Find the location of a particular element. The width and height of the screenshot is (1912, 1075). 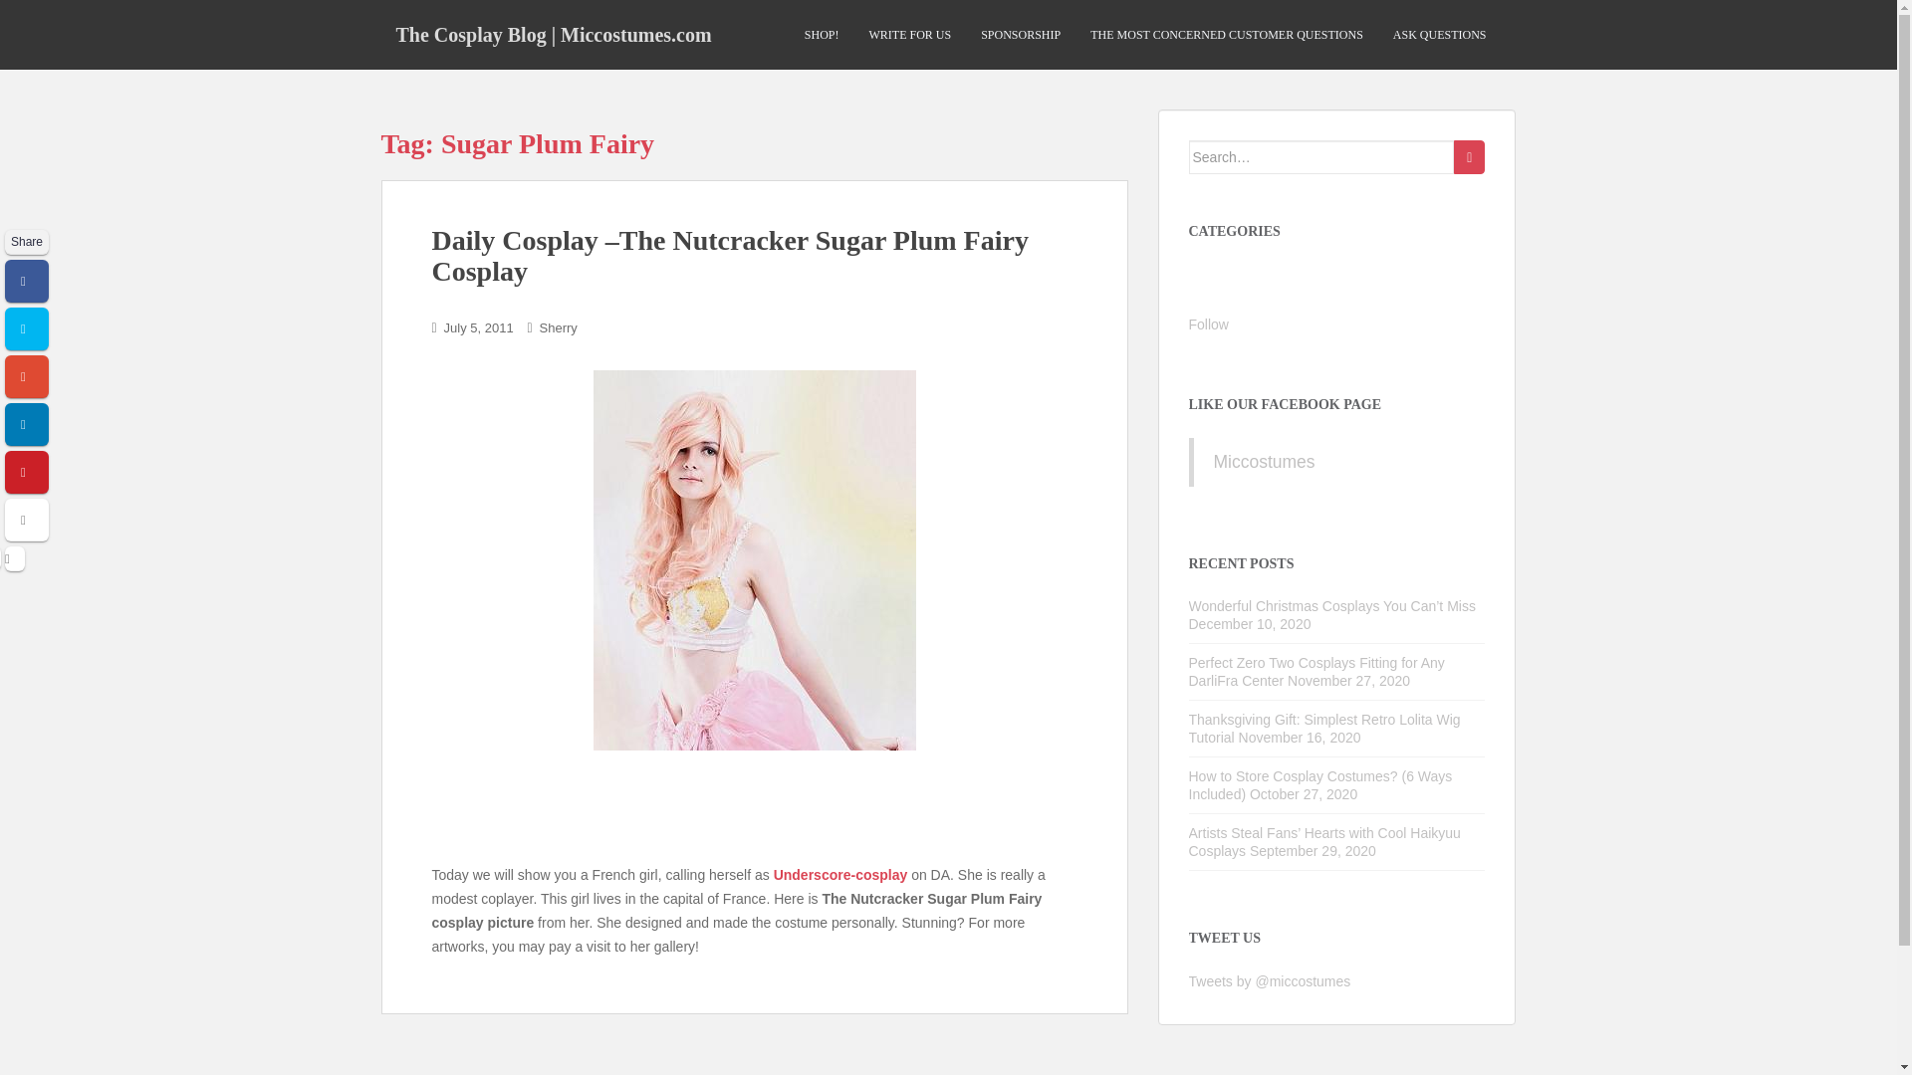

July 5, 2011 is located at coordinates (478, 326).